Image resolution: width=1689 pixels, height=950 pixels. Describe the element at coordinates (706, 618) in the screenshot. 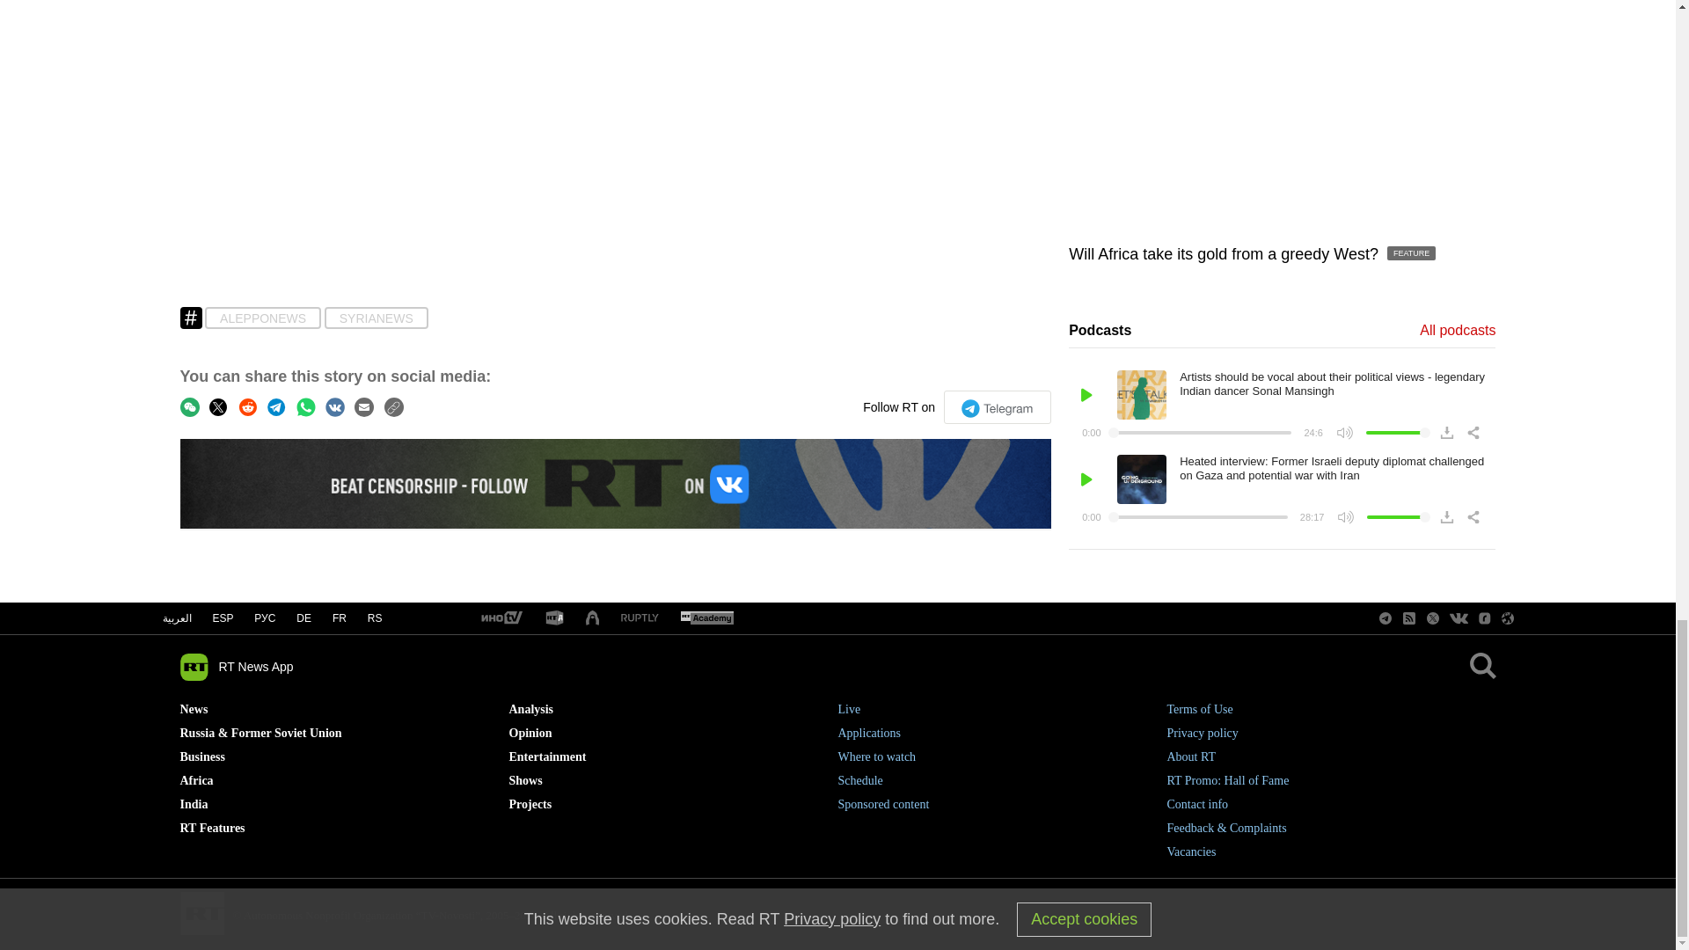

I see `RT ` at that location.